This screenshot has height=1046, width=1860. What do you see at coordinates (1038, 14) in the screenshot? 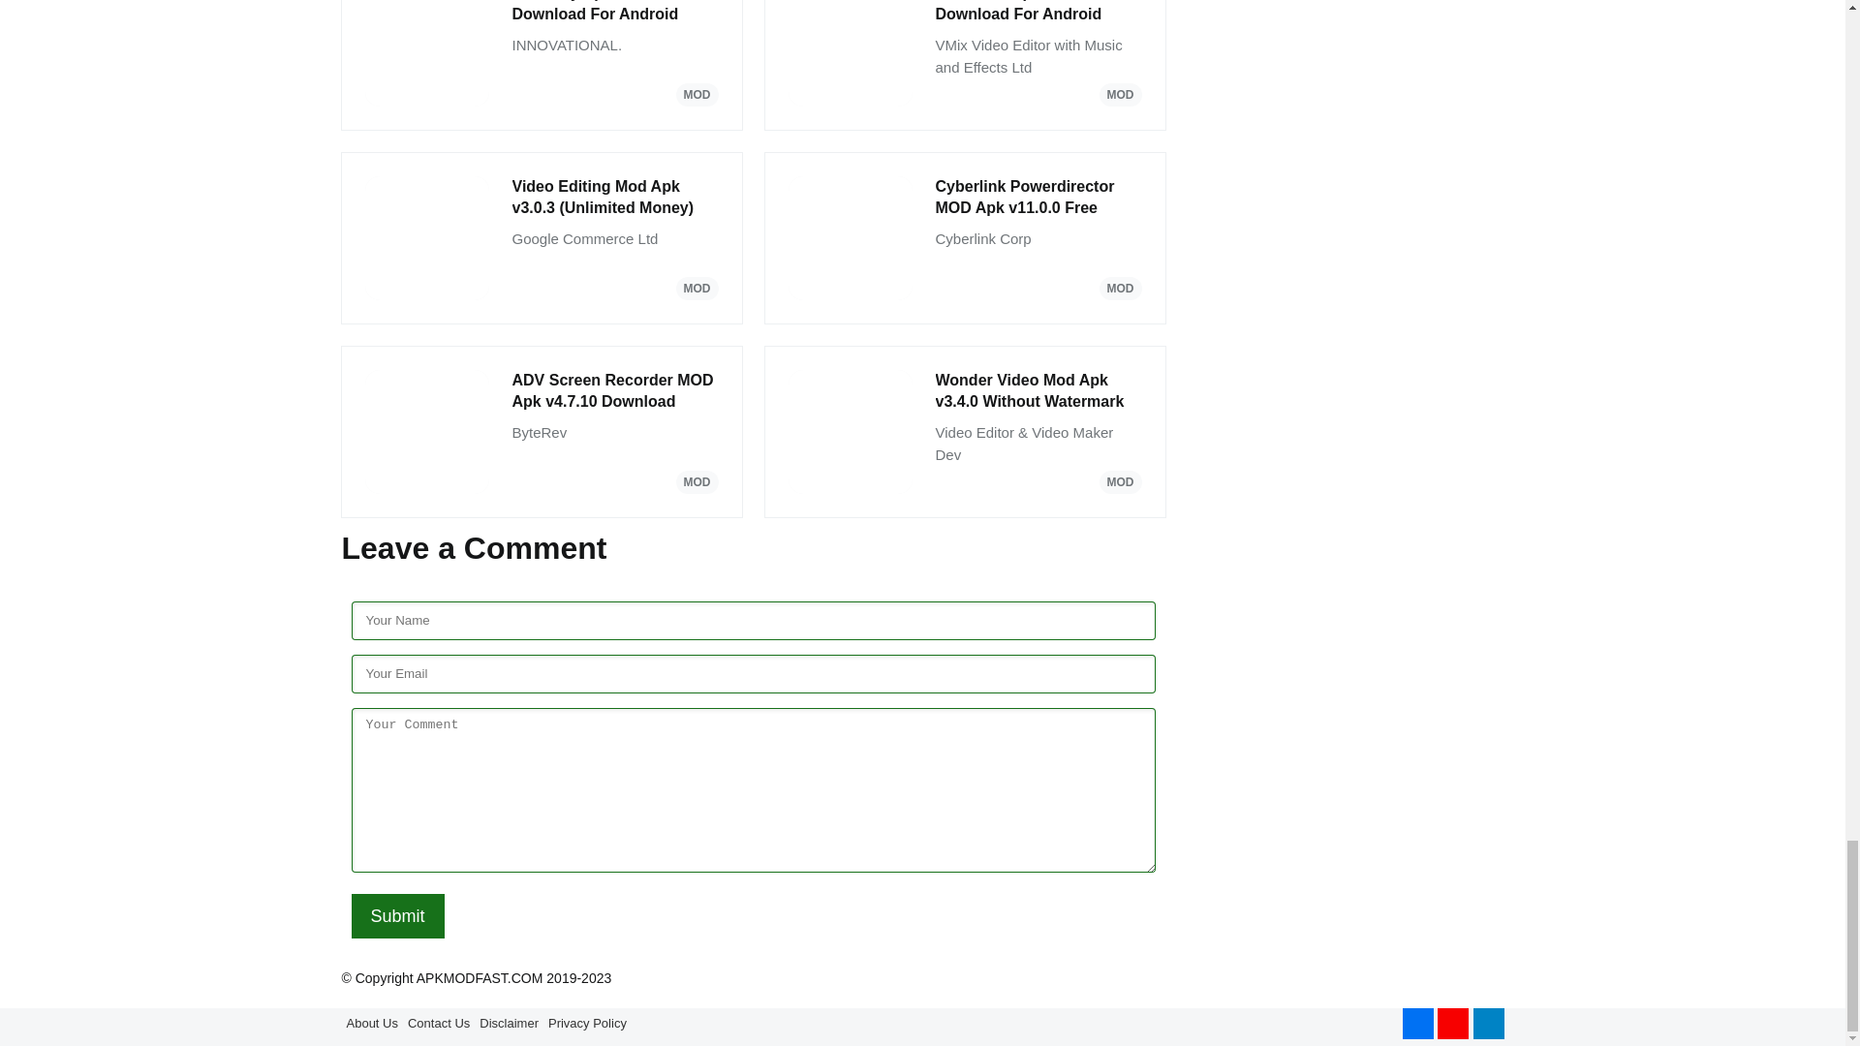
I see `VMix Mod Apk V2.2.0 Download For Android` at bounding box center [1038, 14].